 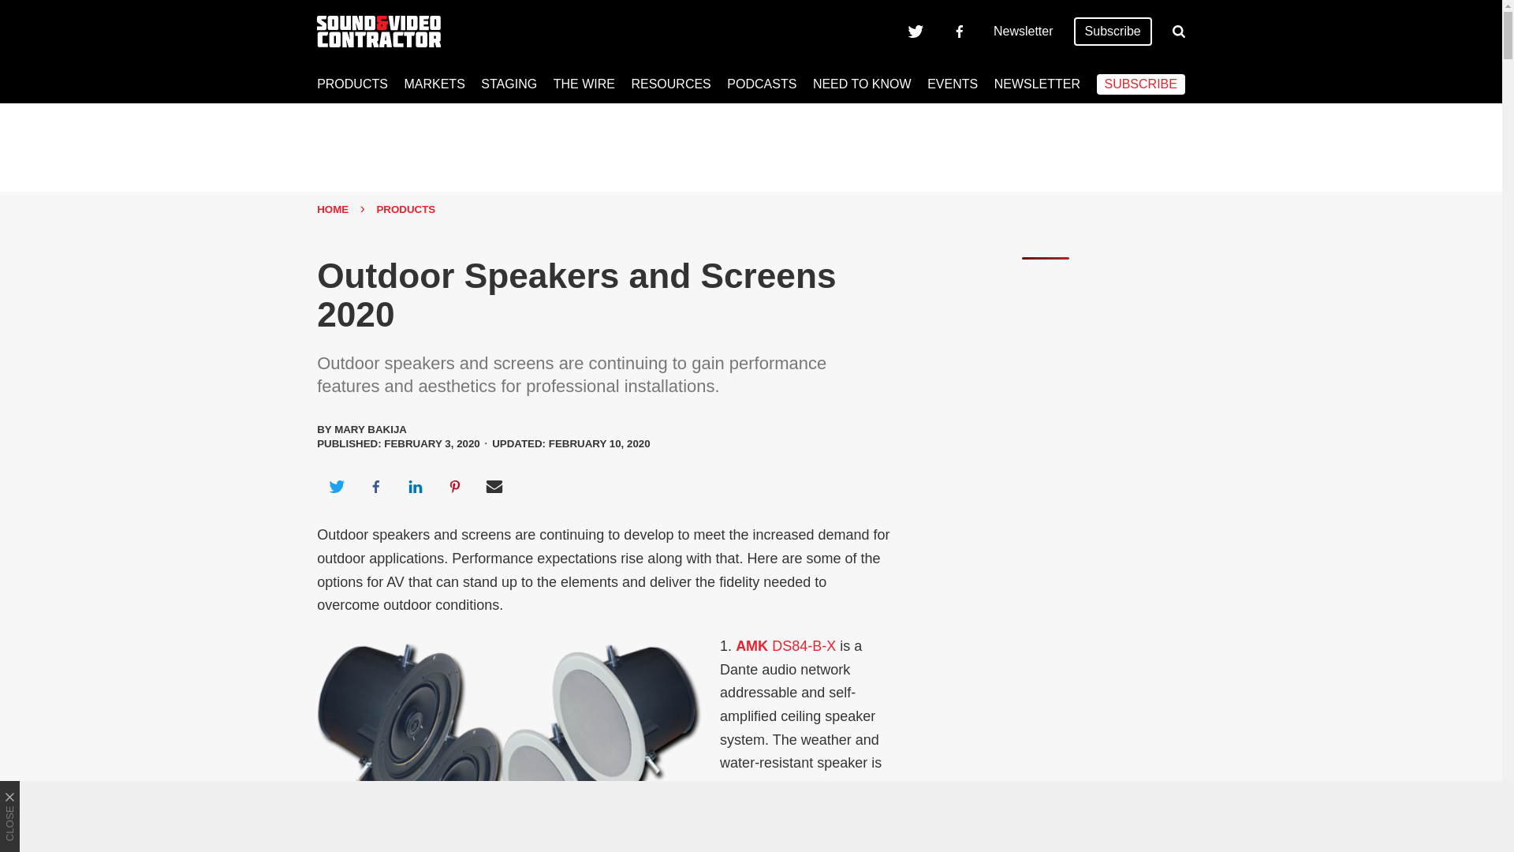 What do you see at coordinates (415, 486) in the screenshot?
I see `Share on LinkedIn` at bounding box center [415, 486].